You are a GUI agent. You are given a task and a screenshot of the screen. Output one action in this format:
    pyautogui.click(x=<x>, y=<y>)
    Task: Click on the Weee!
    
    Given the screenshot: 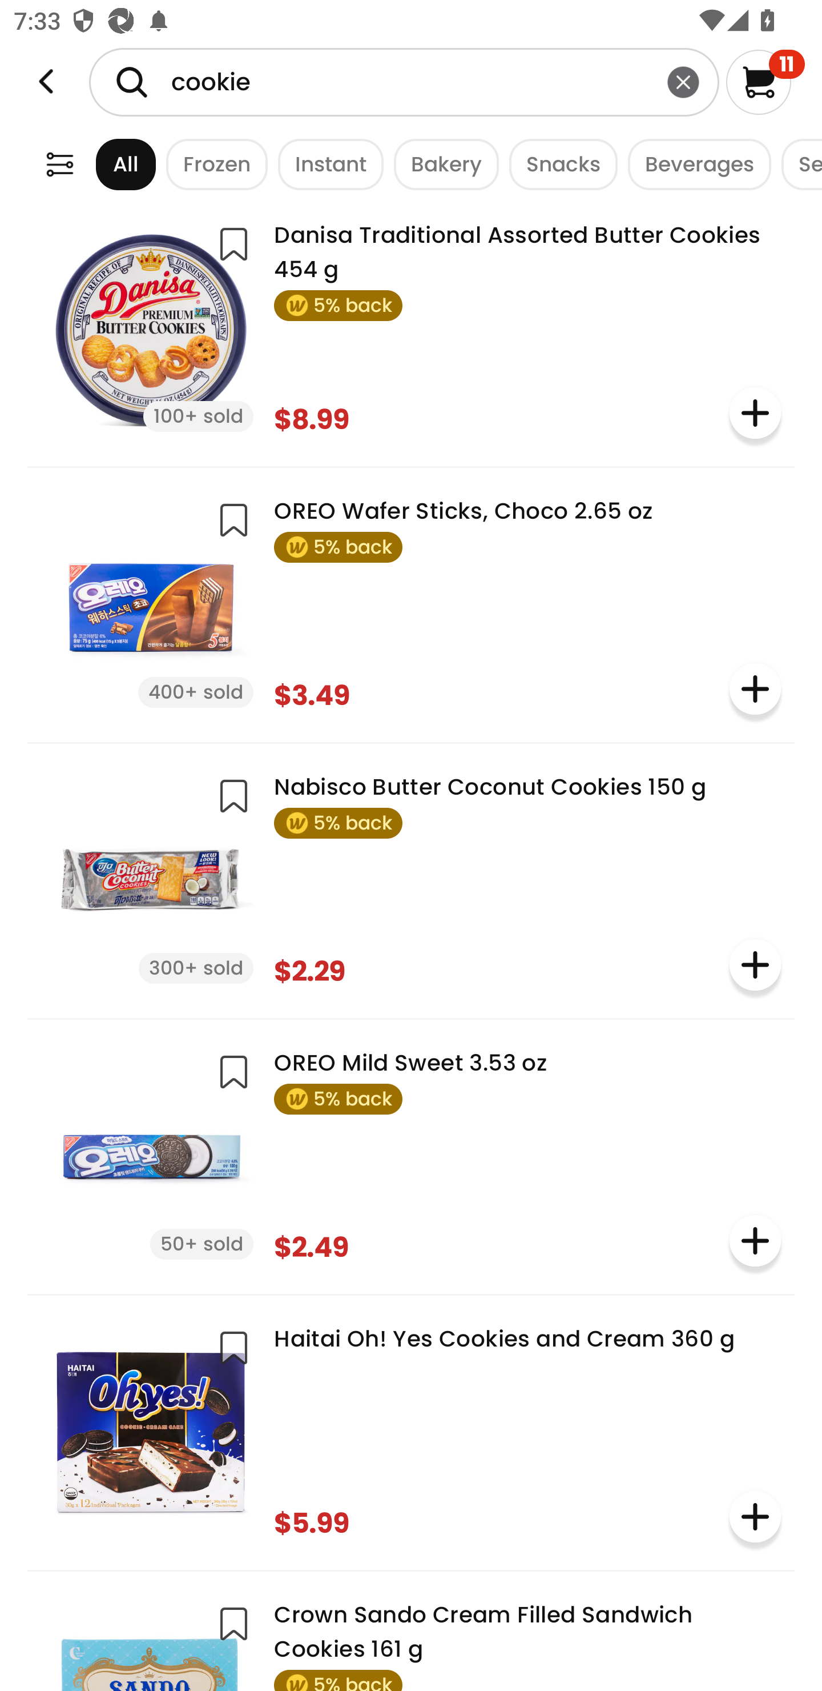 What is the action you would take?
    pyautogui.click(x=59, y=163)
    